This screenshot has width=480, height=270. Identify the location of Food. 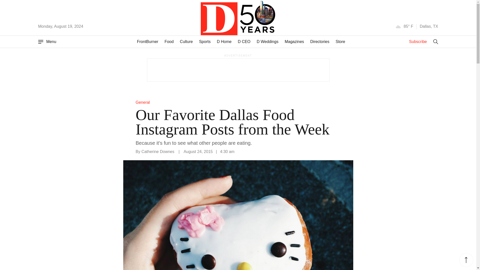
(169, 41).